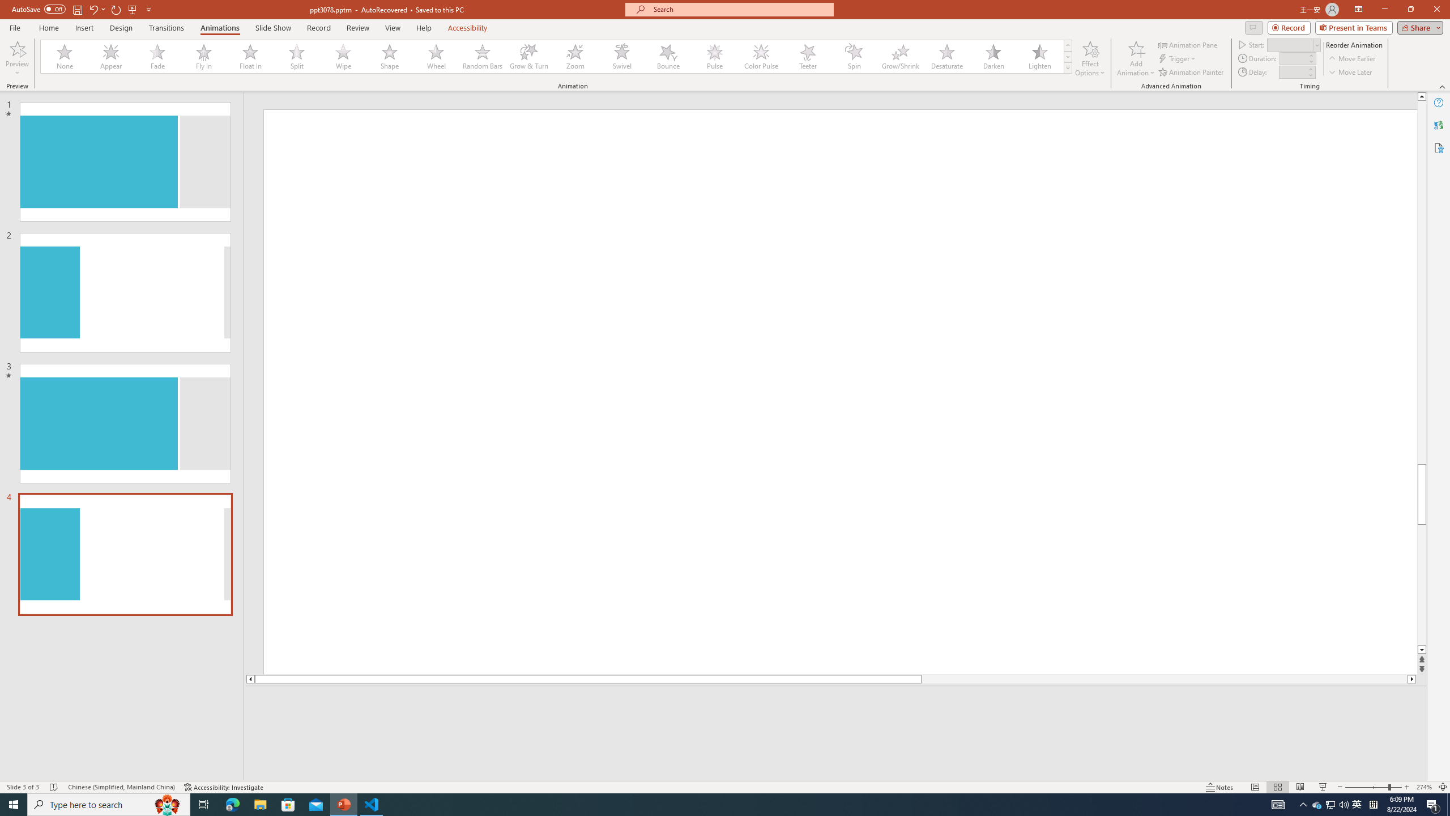 The height and width of the screenshot is (816, 1450). I want to click on Move Later, so click(1350, 73).